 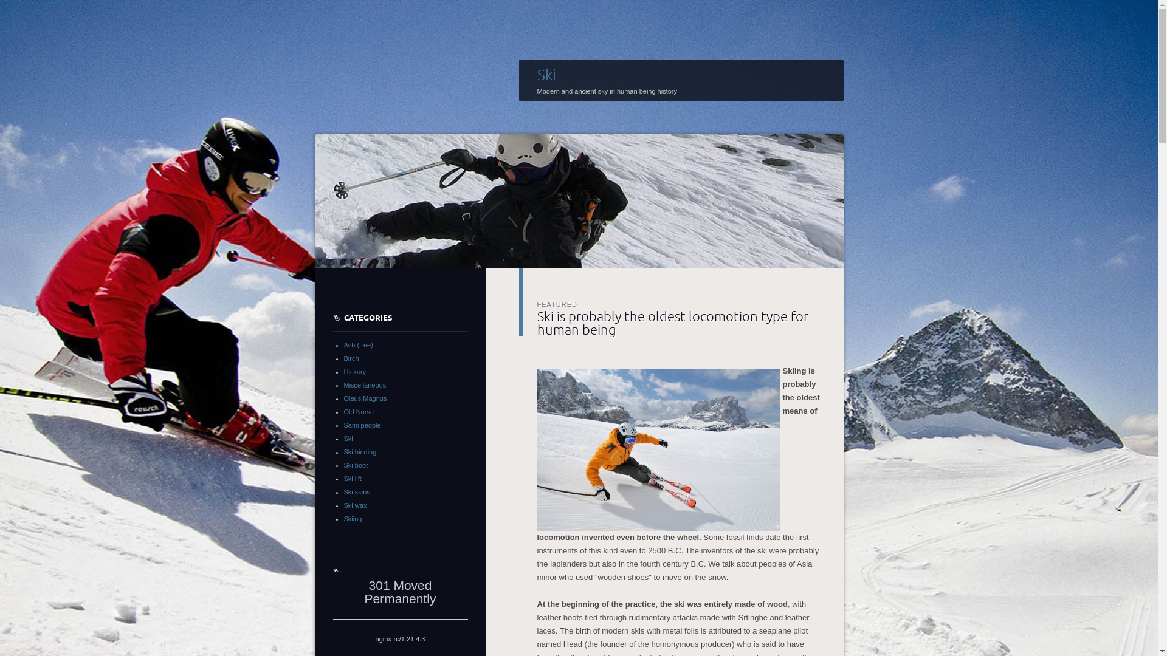 I want to click on Ski, so click(x=547, y=74).